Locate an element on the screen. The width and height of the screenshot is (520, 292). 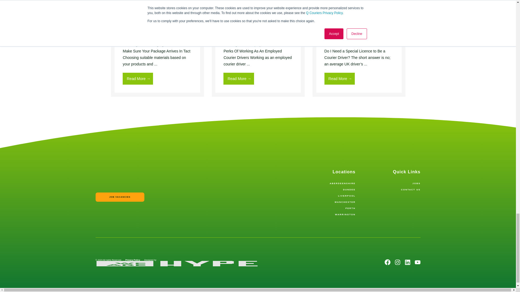
Fleet Management Software of 2024 9 is located at coordinates (258, 11).